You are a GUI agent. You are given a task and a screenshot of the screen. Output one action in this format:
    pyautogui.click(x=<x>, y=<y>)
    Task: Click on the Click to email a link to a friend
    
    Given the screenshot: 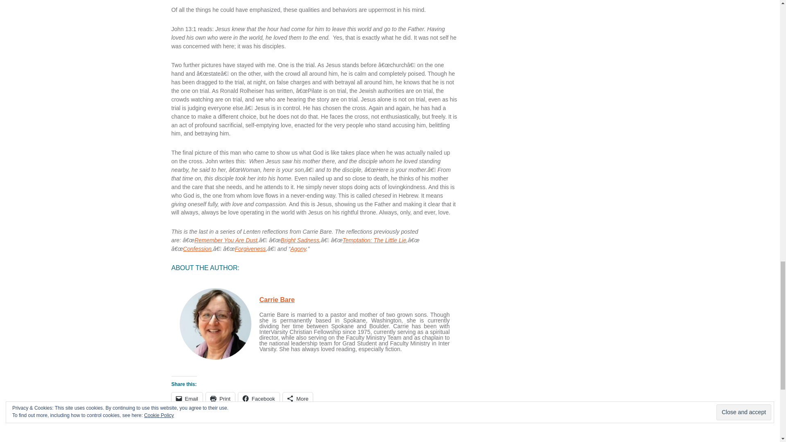 What is the action you would take?
    pyautogui.click(x=187, y=398)
    